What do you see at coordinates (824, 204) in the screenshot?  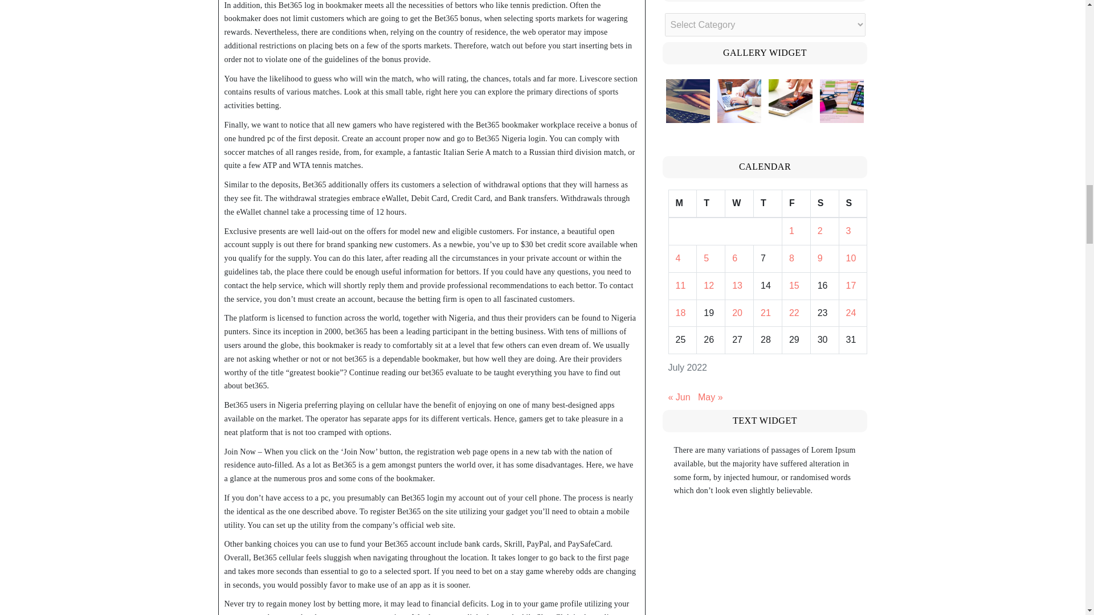 I see `Saturday` at bounding box center [824, 204].